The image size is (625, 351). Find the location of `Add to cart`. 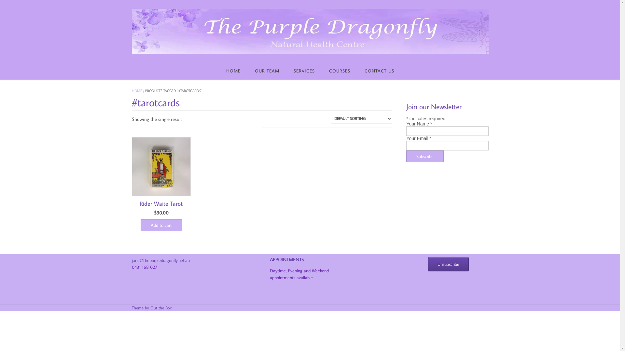

Add to cart is located at coordinates (161, 225).